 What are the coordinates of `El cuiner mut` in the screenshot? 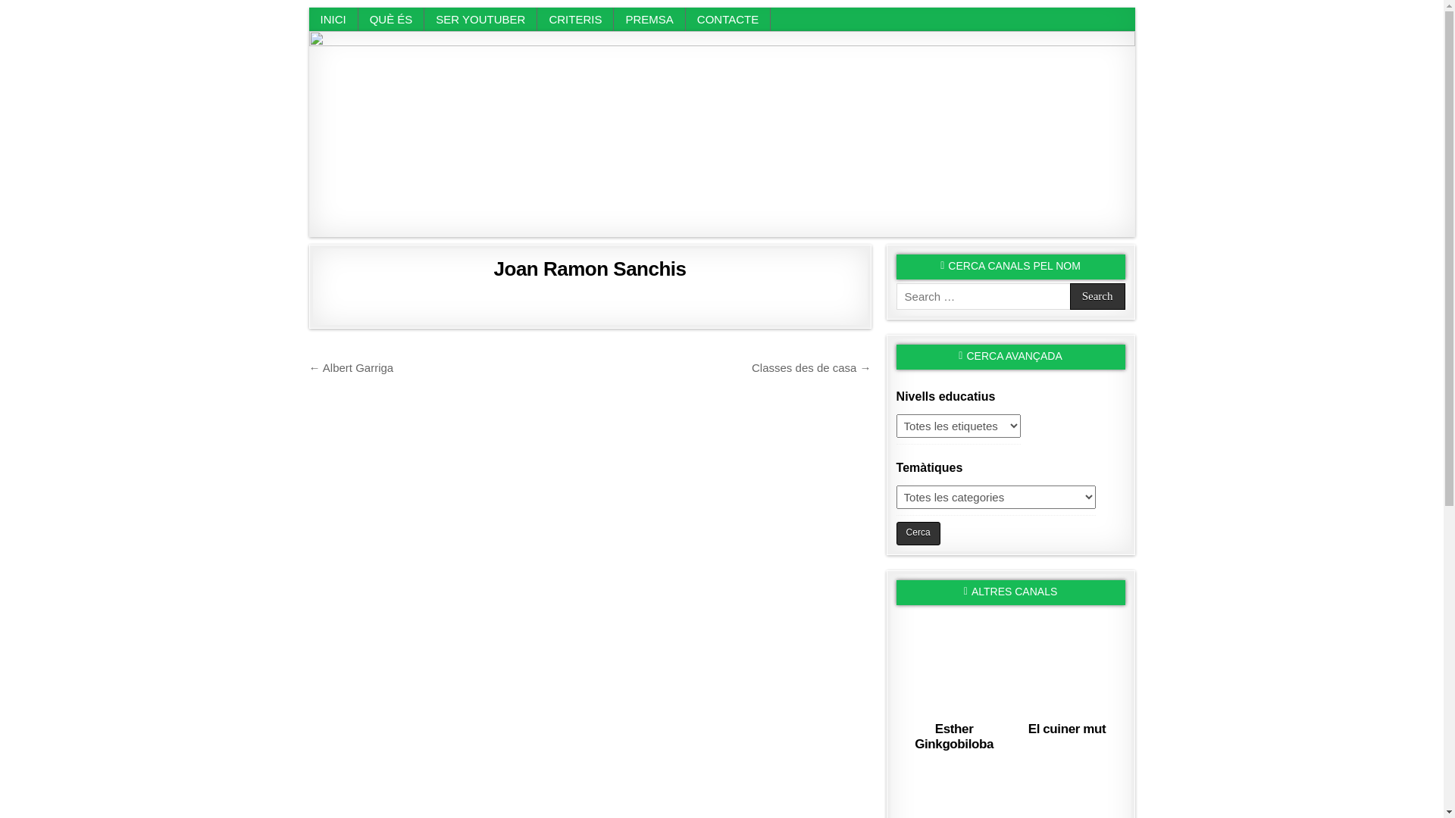 It's located at (1067, 729).